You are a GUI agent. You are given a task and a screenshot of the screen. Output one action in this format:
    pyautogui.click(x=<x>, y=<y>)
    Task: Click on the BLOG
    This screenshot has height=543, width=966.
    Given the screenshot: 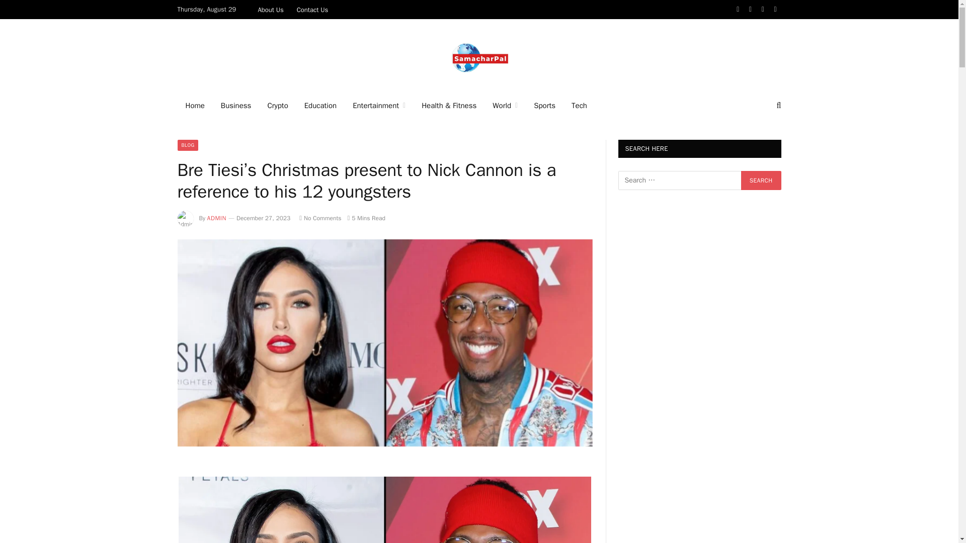 What is the action you would take?
    pyautogui.click(x=187, y=145)
    